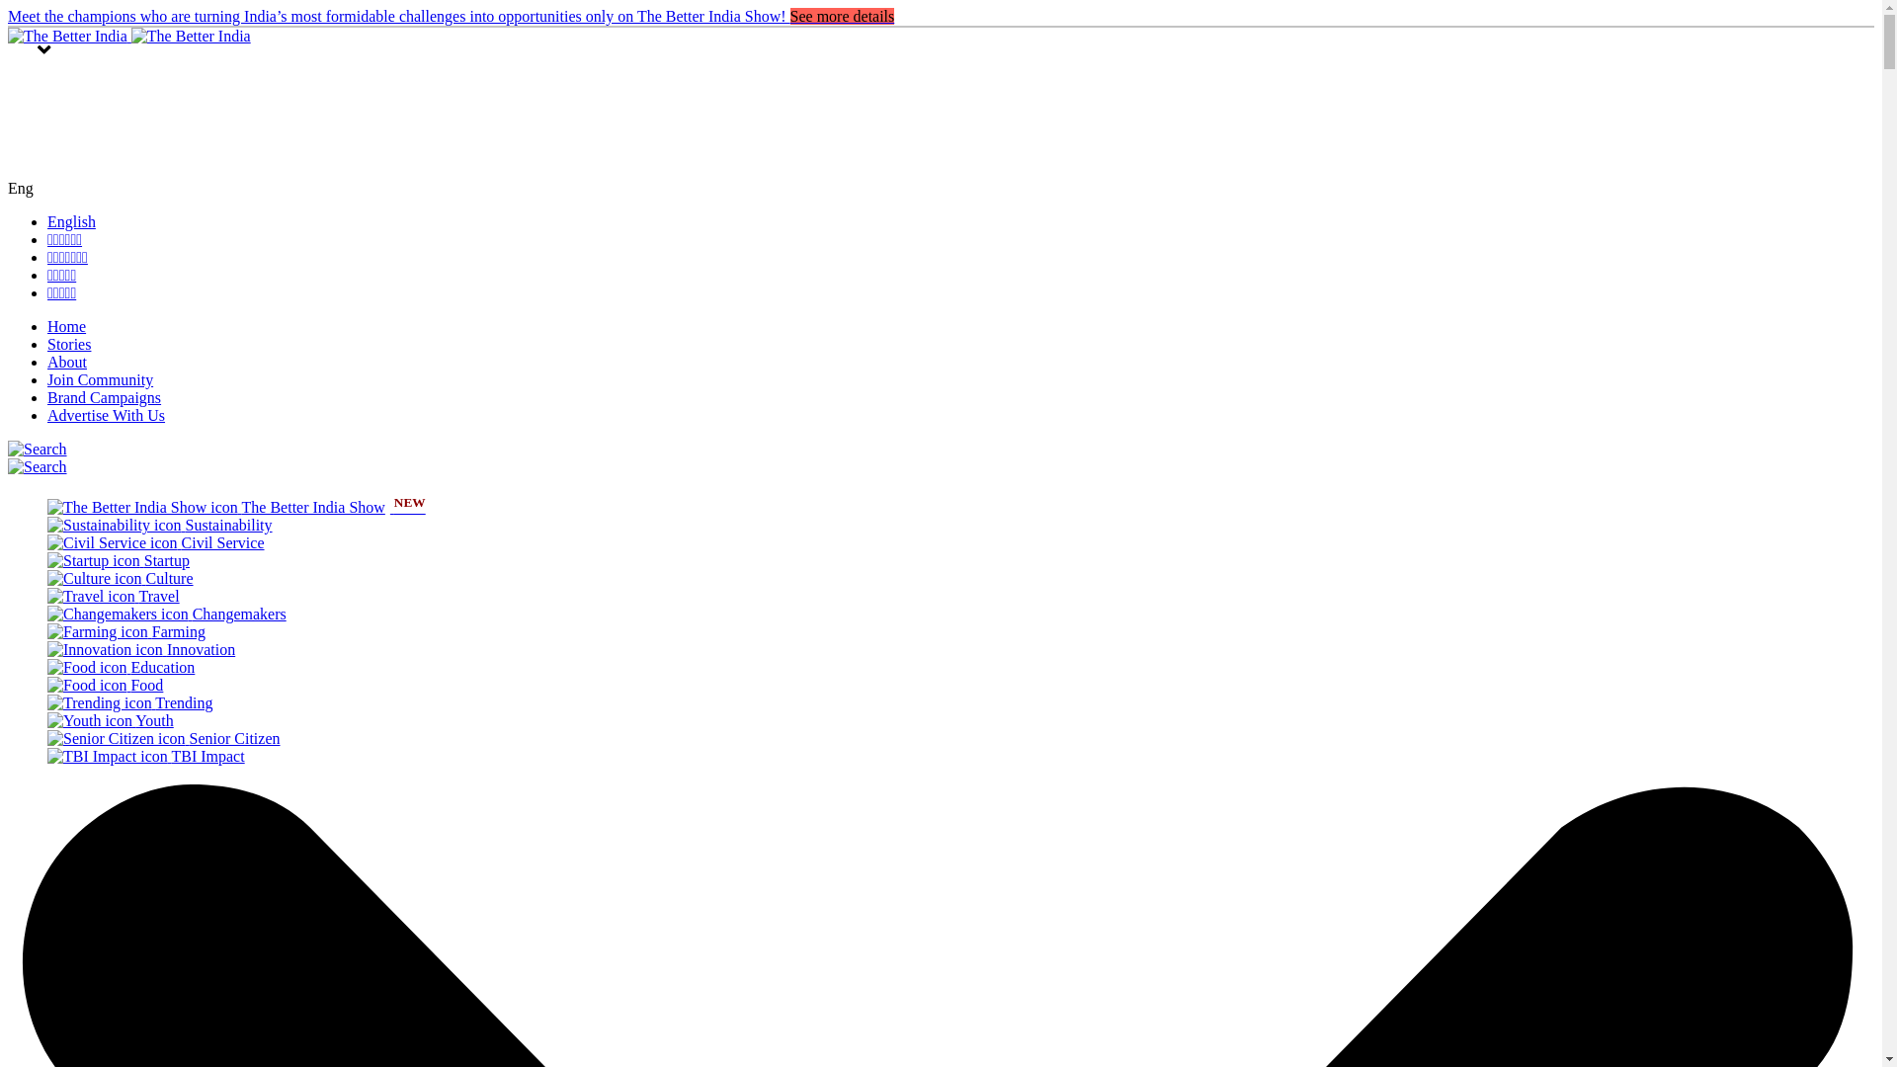  What do you see at coordinates (105, 397) in the screenshot?
I see `Brand Campaigns` at bounding box center [105, 397].